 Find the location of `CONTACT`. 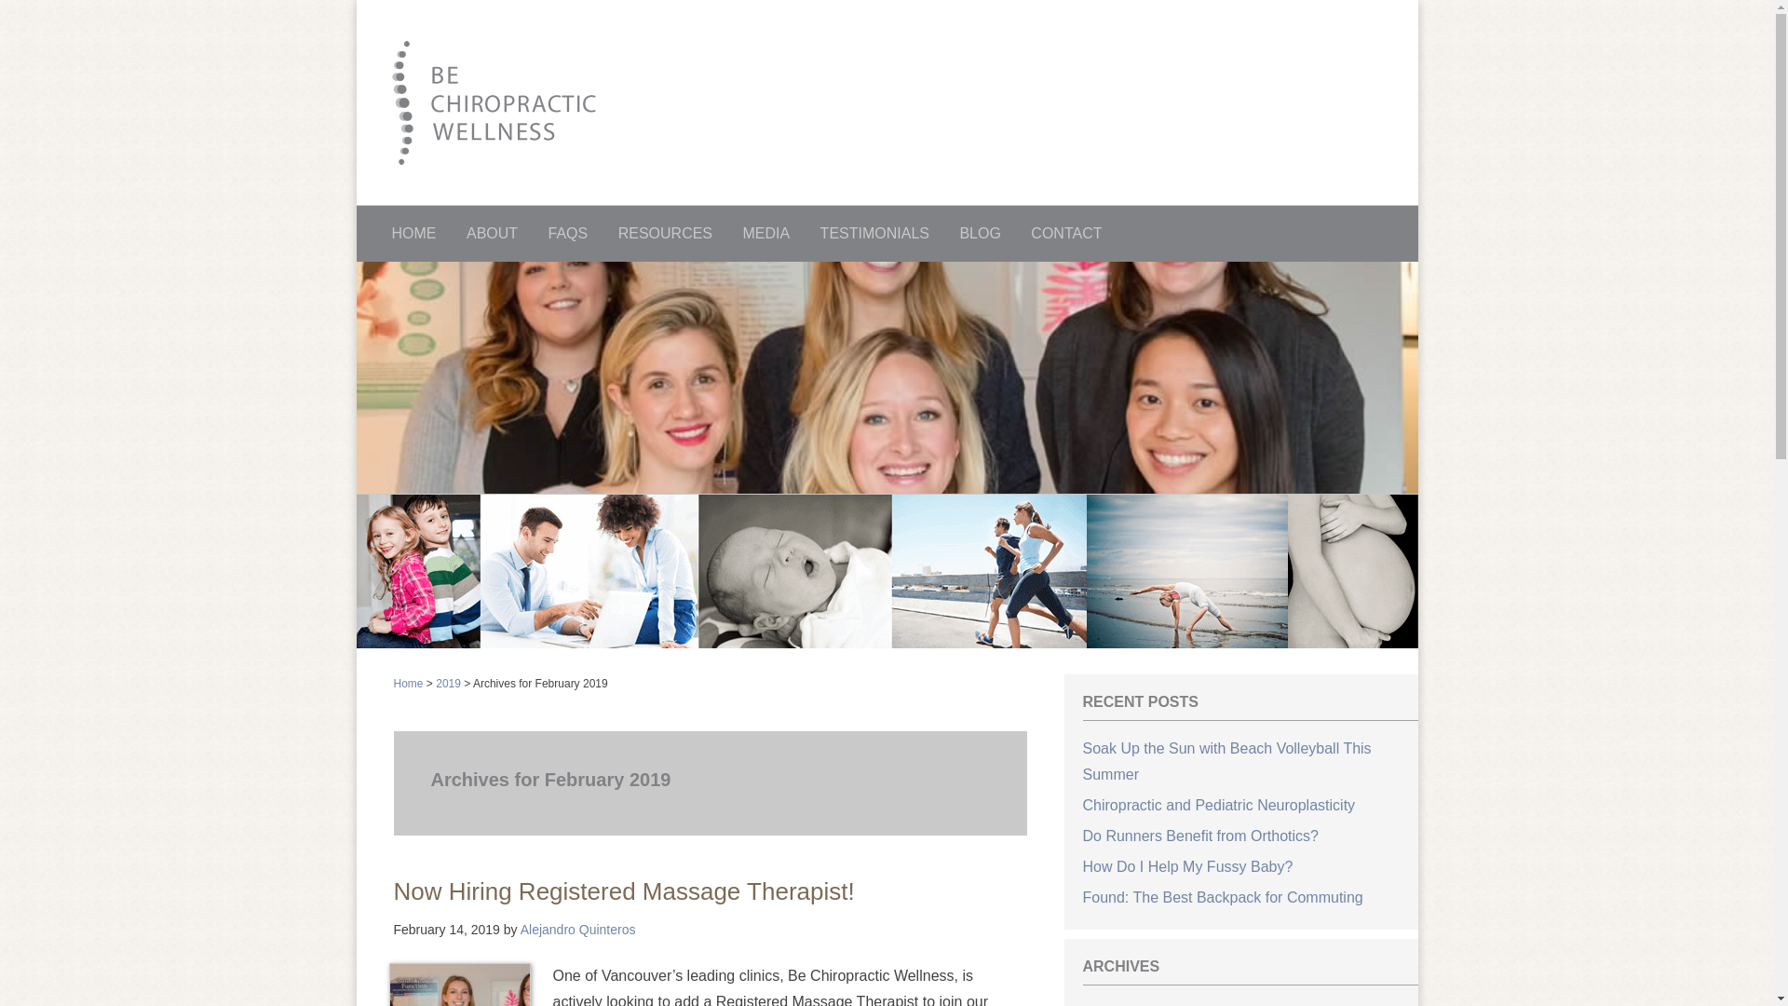

CONTACT is located at coordinates (1066, 234).